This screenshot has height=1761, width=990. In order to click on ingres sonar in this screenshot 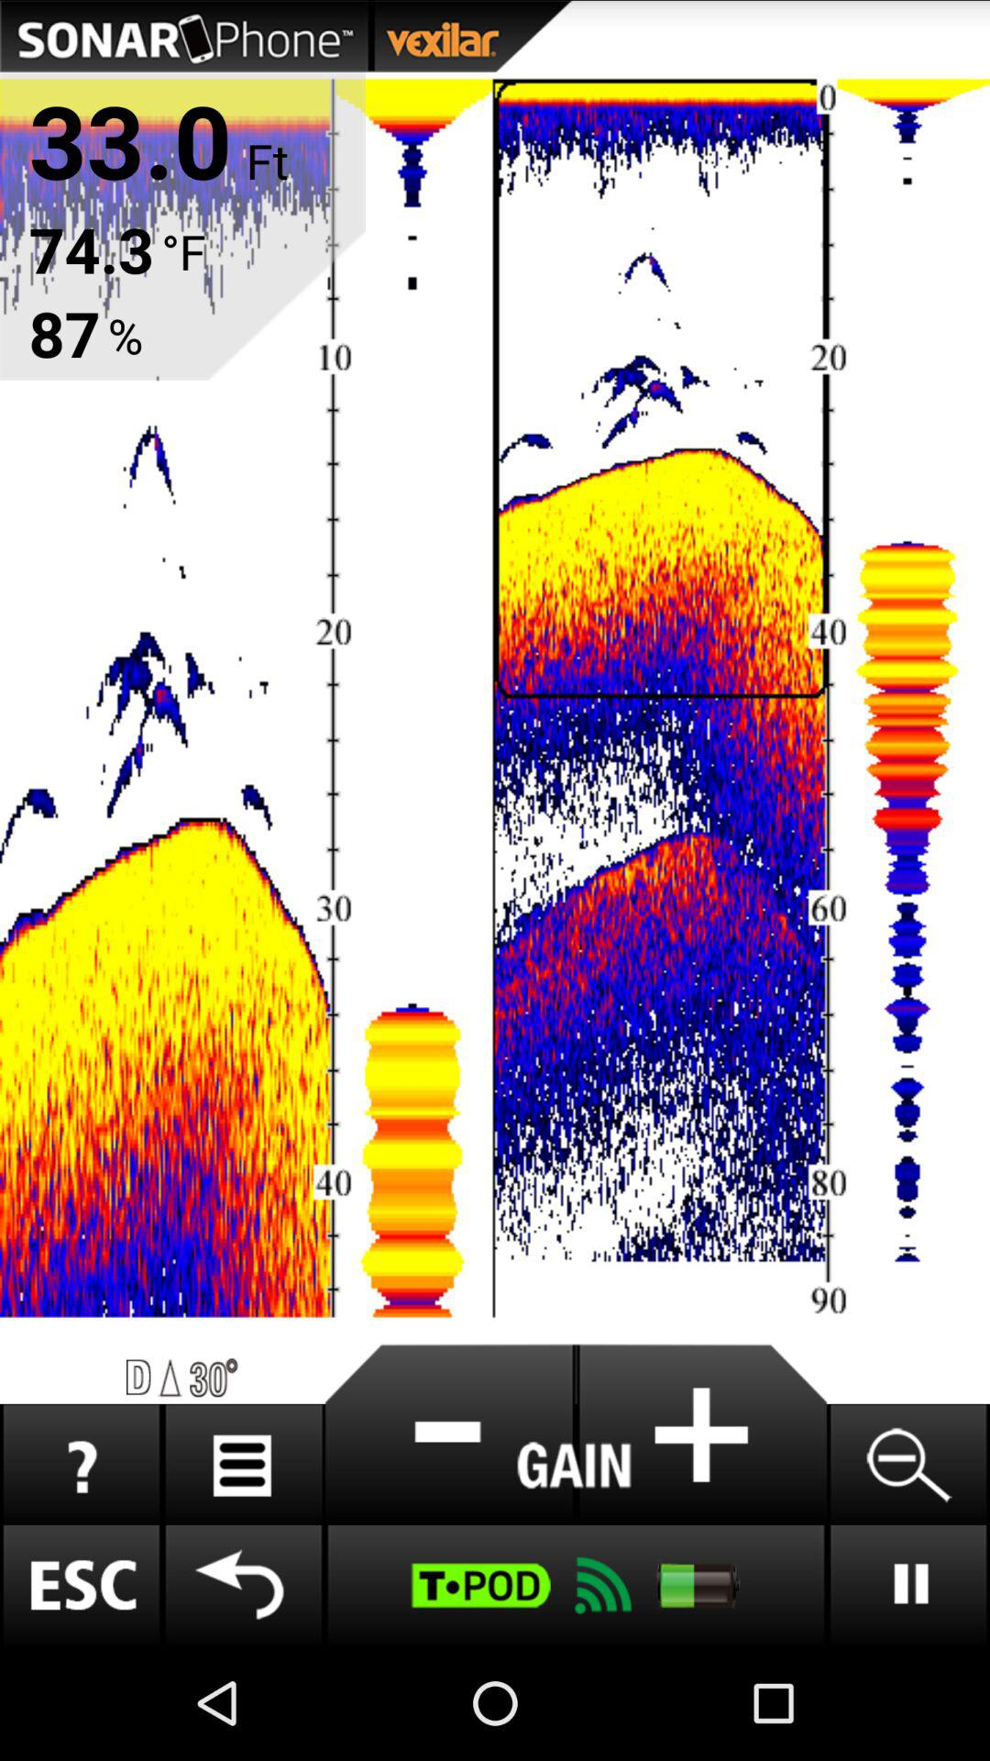, I will do `click(701, 1434)`.